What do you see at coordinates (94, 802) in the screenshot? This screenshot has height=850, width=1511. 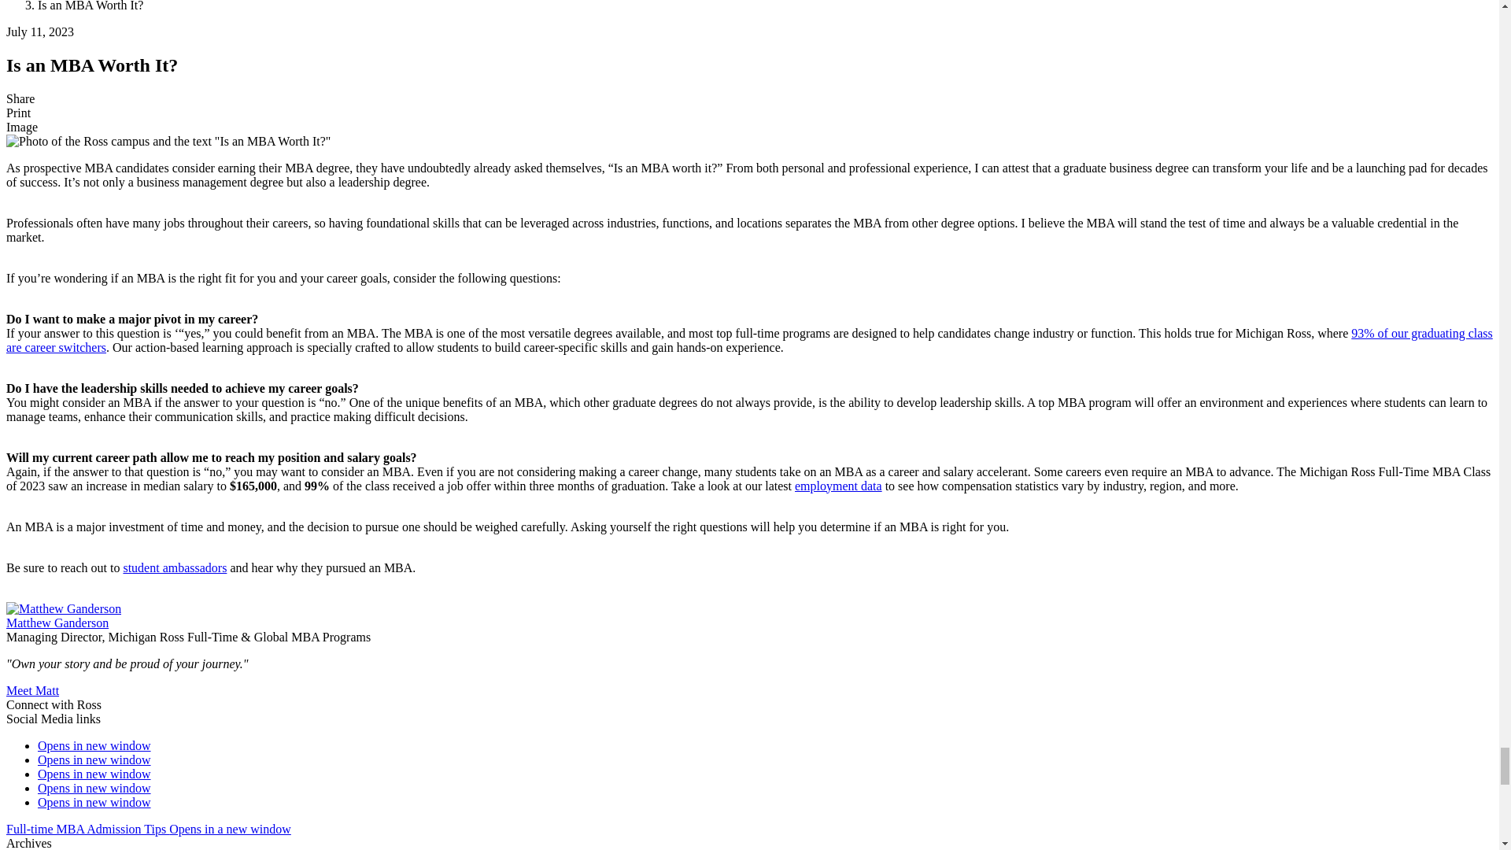 I see `MichiganRoss on YouTube` at bounding box center [94, 802].